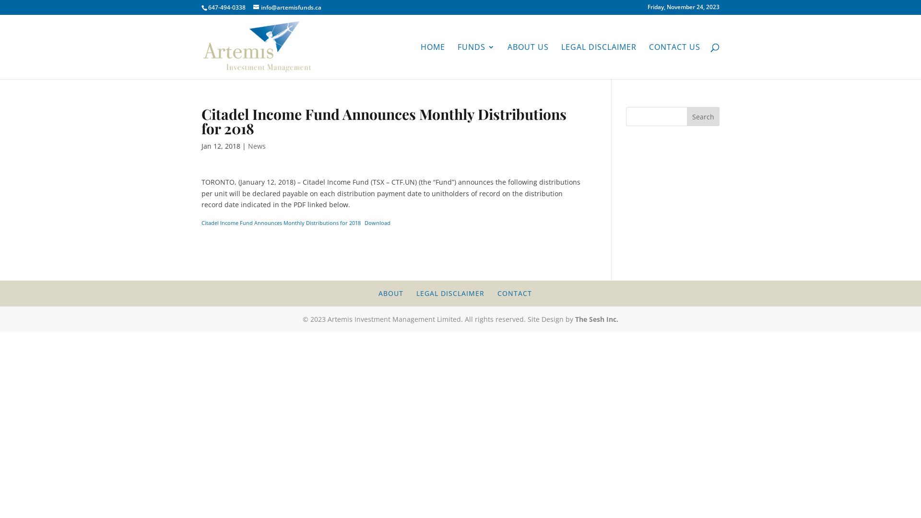  What do you see at coordinates (476, 61) in the screenshot?
I see `FUNDS` at bounding box center [476, 61].